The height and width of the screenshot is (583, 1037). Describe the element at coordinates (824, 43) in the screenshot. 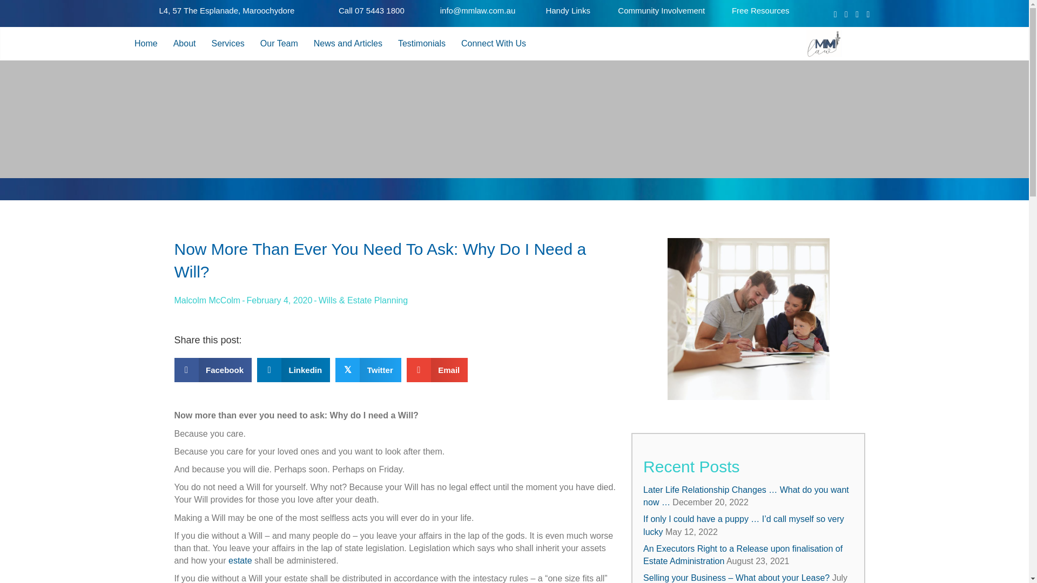

I see `image003` at that location.